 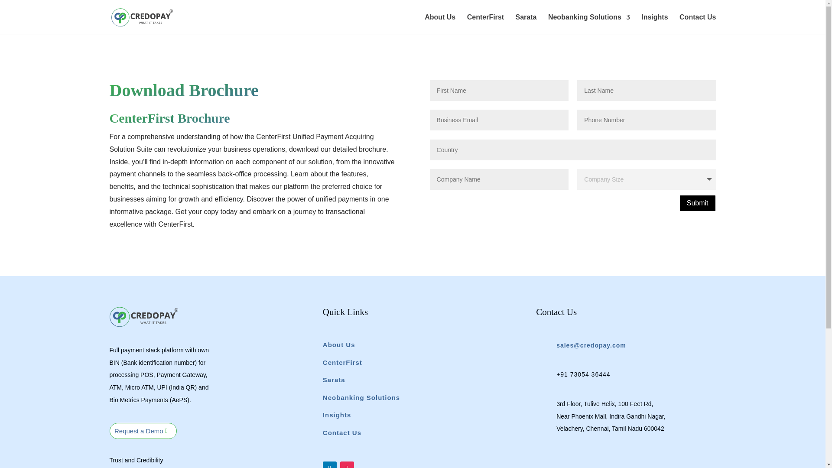 I want to click on Insights, so click(x=654, y=24).